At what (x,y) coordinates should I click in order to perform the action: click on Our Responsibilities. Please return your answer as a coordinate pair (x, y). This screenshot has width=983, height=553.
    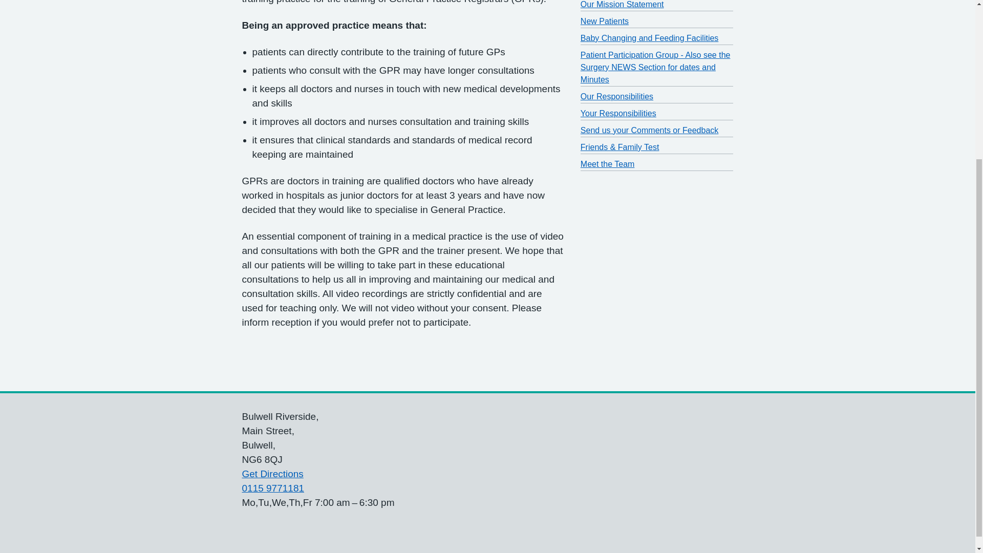
    Looking at the image, I should click on (617, 96).